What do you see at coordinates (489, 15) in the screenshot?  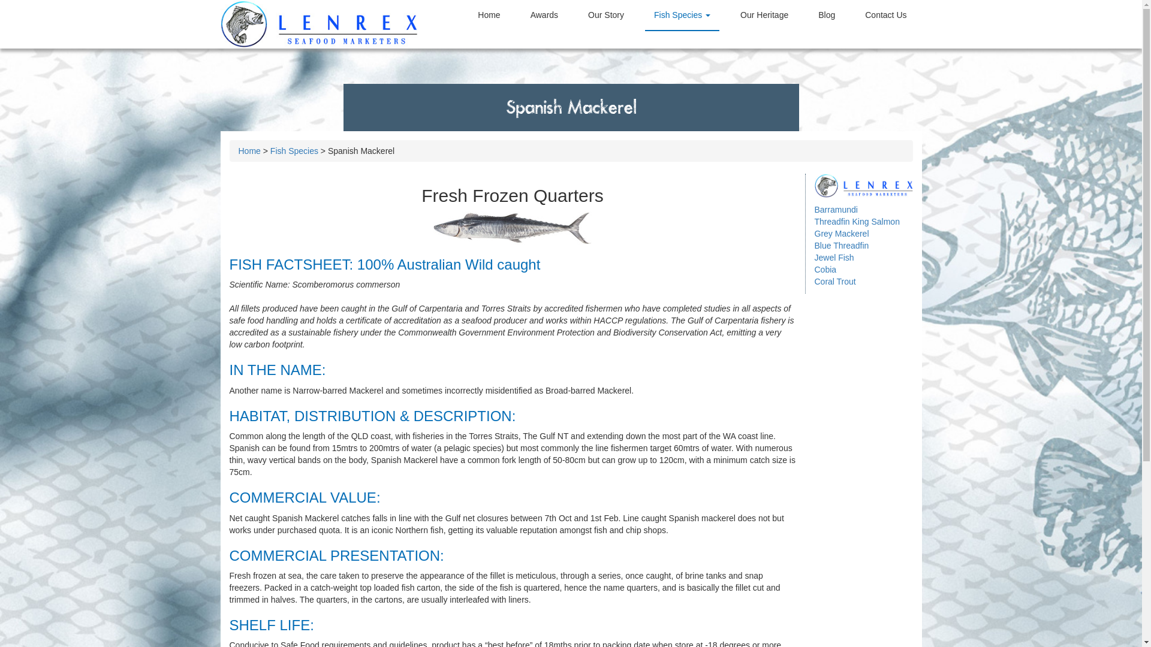 I see `Home` at bounding box center [489, 15].